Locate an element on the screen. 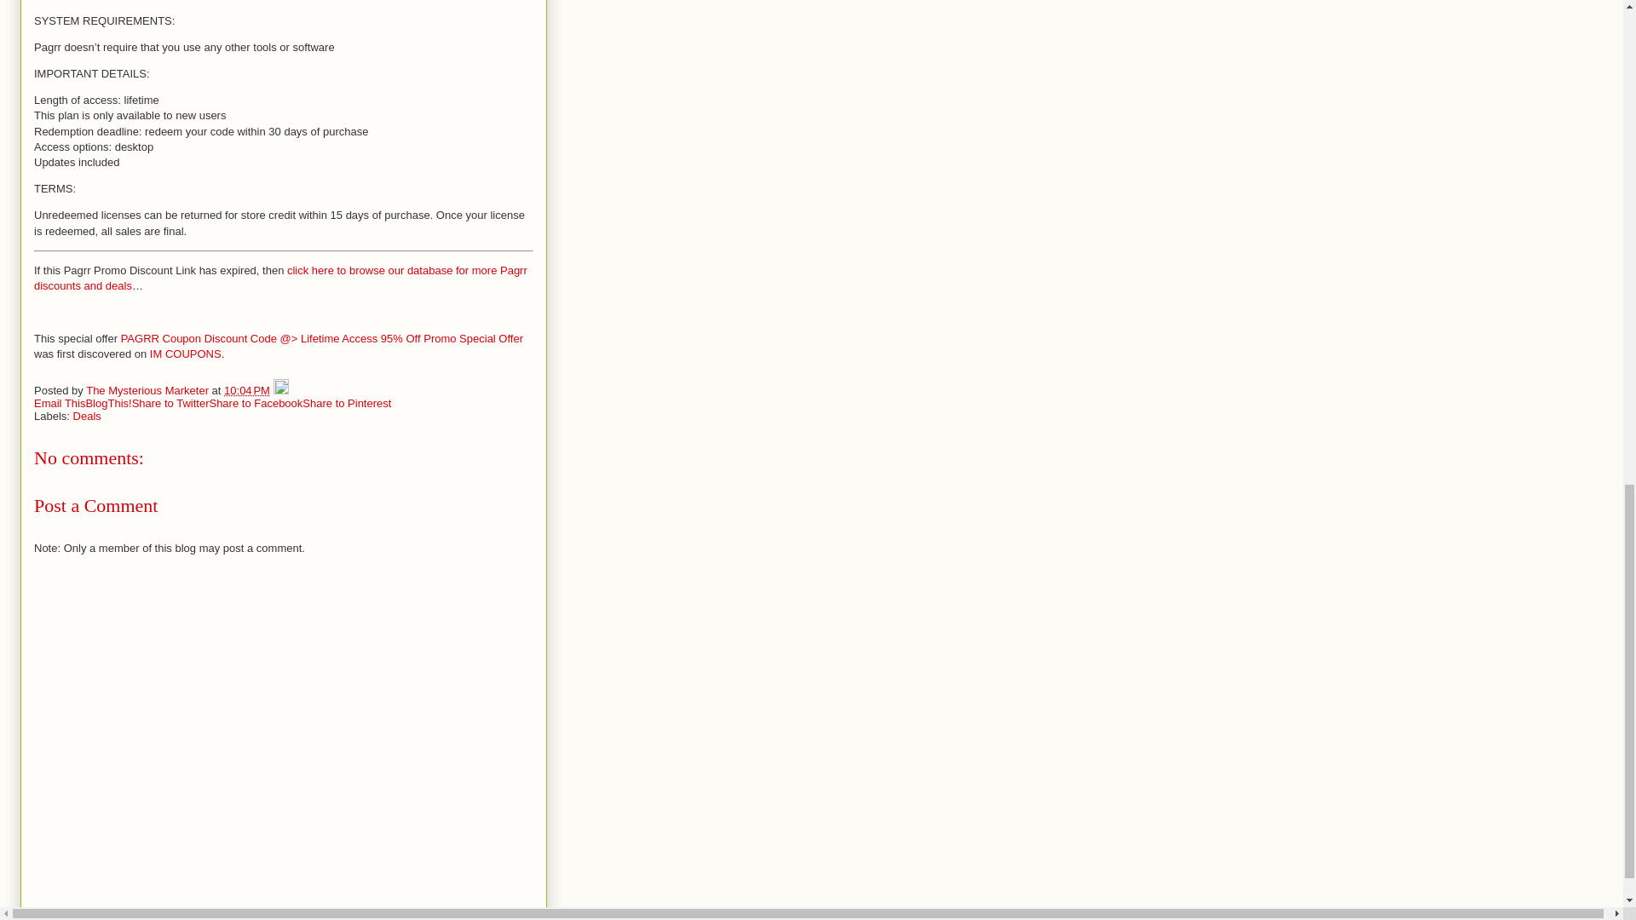 This screenshot has height=920, width=1636. The Mysterious Marketer is located at coordinates (148, 390).